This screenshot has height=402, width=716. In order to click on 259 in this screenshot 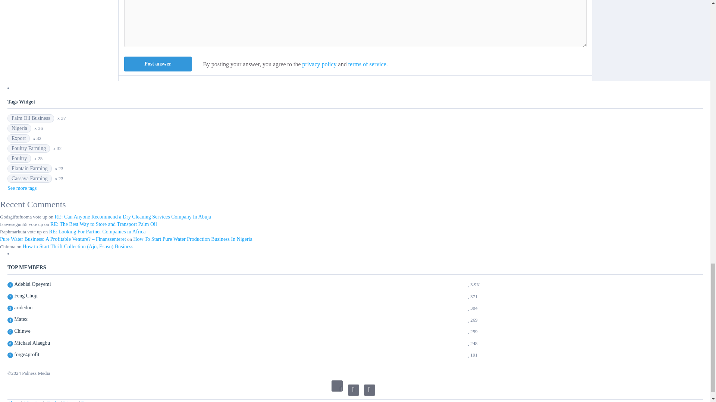, I will do `click(22, 331)`.